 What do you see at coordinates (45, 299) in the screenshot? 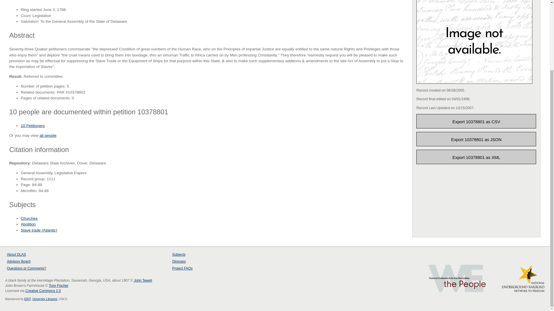
I see `University Libraries` at bounding box center [45, 299].